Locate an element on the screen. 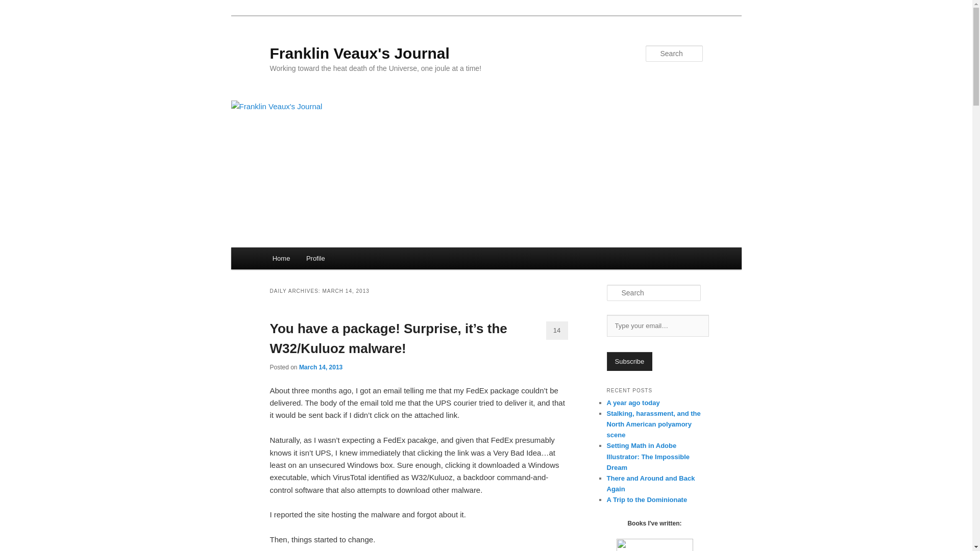 This screenshot has width=980, height=551. A year ago today is located at coordinates (633, 403).